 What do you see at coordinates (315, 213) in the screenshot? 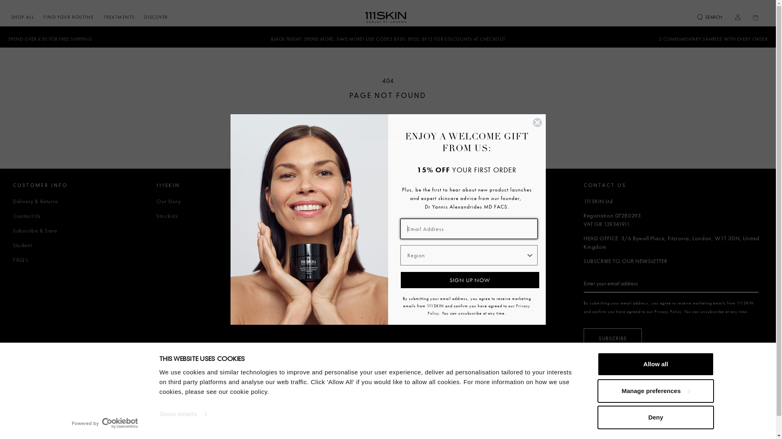
I see `Philanthropy` at bounding box center [315, 213].